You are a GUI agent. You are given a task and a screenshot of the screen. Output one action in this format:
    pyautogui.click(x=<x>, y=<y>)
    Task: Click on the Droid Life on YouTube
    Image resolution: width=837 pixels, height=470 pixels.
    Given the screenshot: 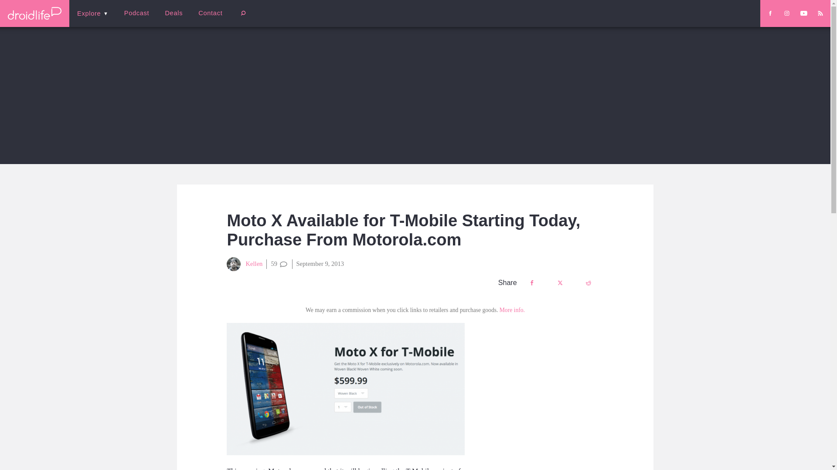 What is the action you would take?
    pyautogui.click(x=804, y=13)
    